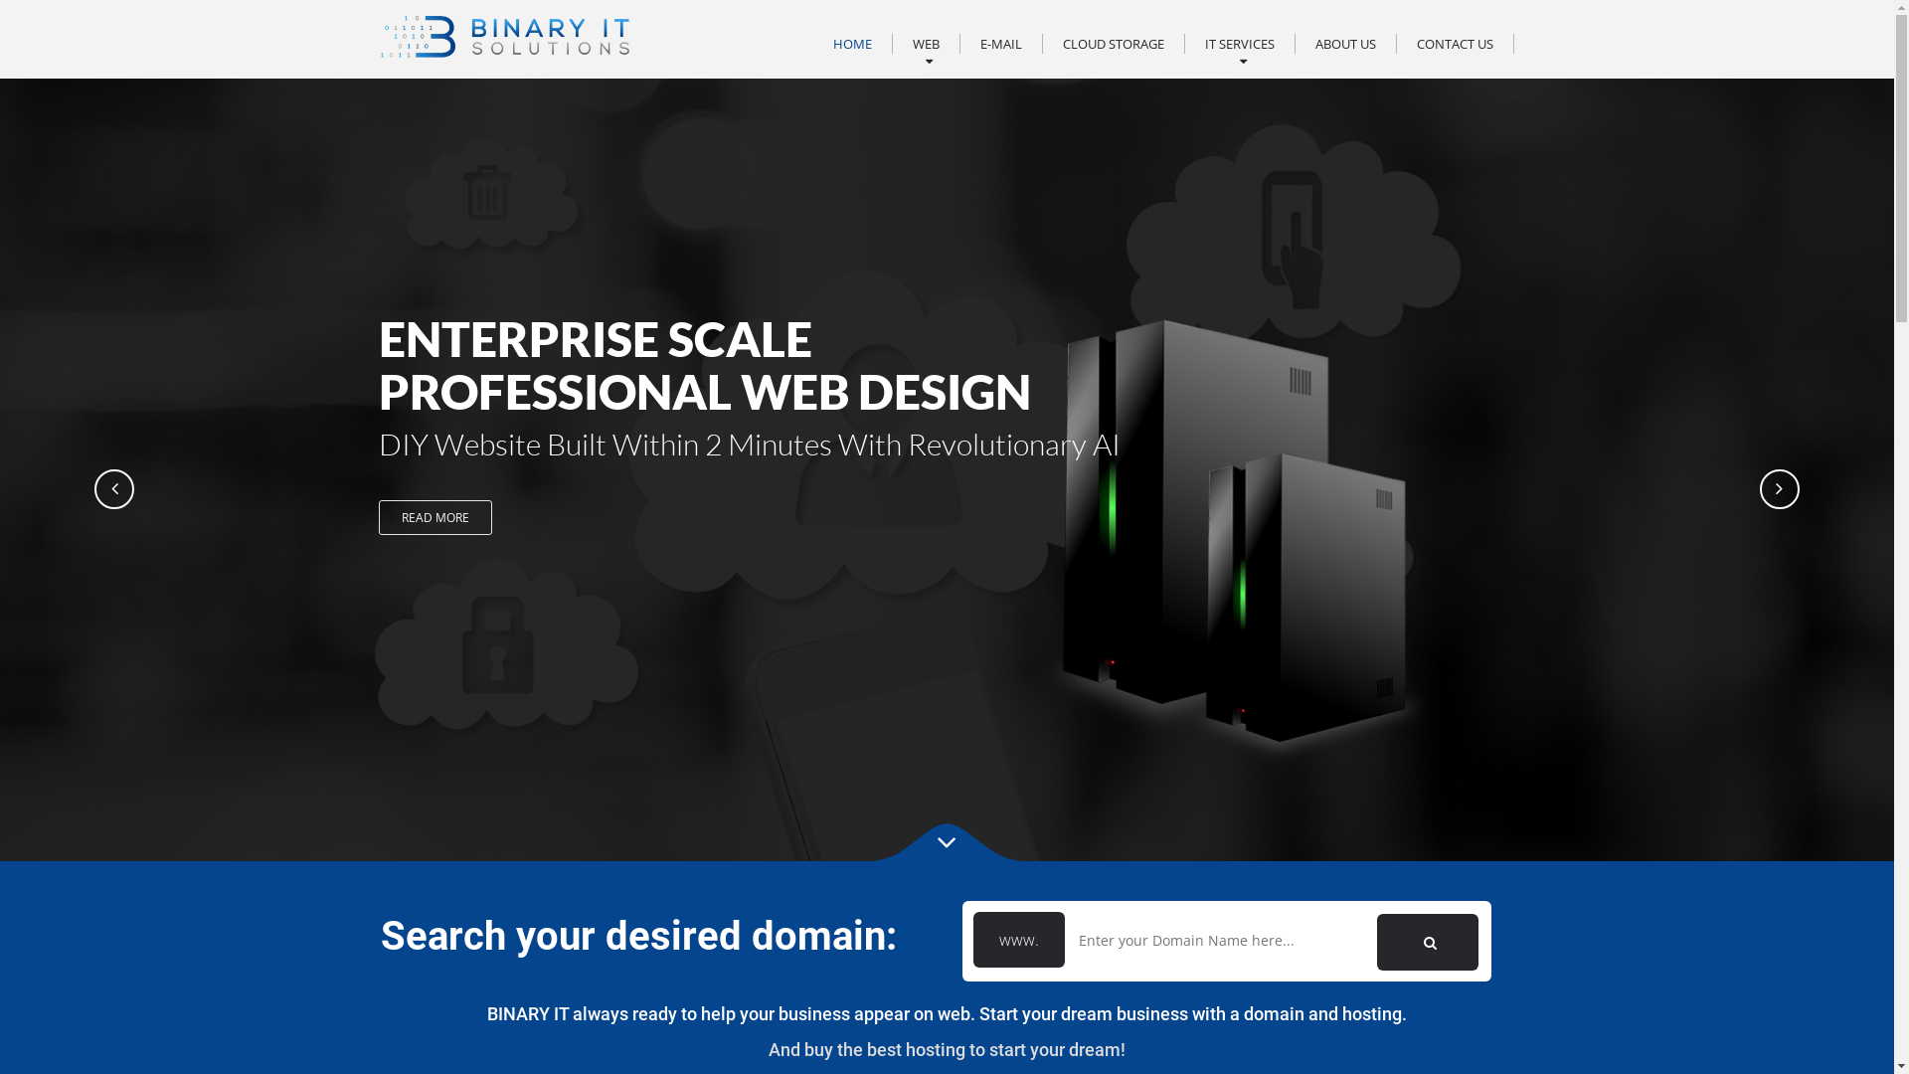  Describe the element at coordinates (1240, 44) in the screenshot. I see `IT SERVICES` at that location.